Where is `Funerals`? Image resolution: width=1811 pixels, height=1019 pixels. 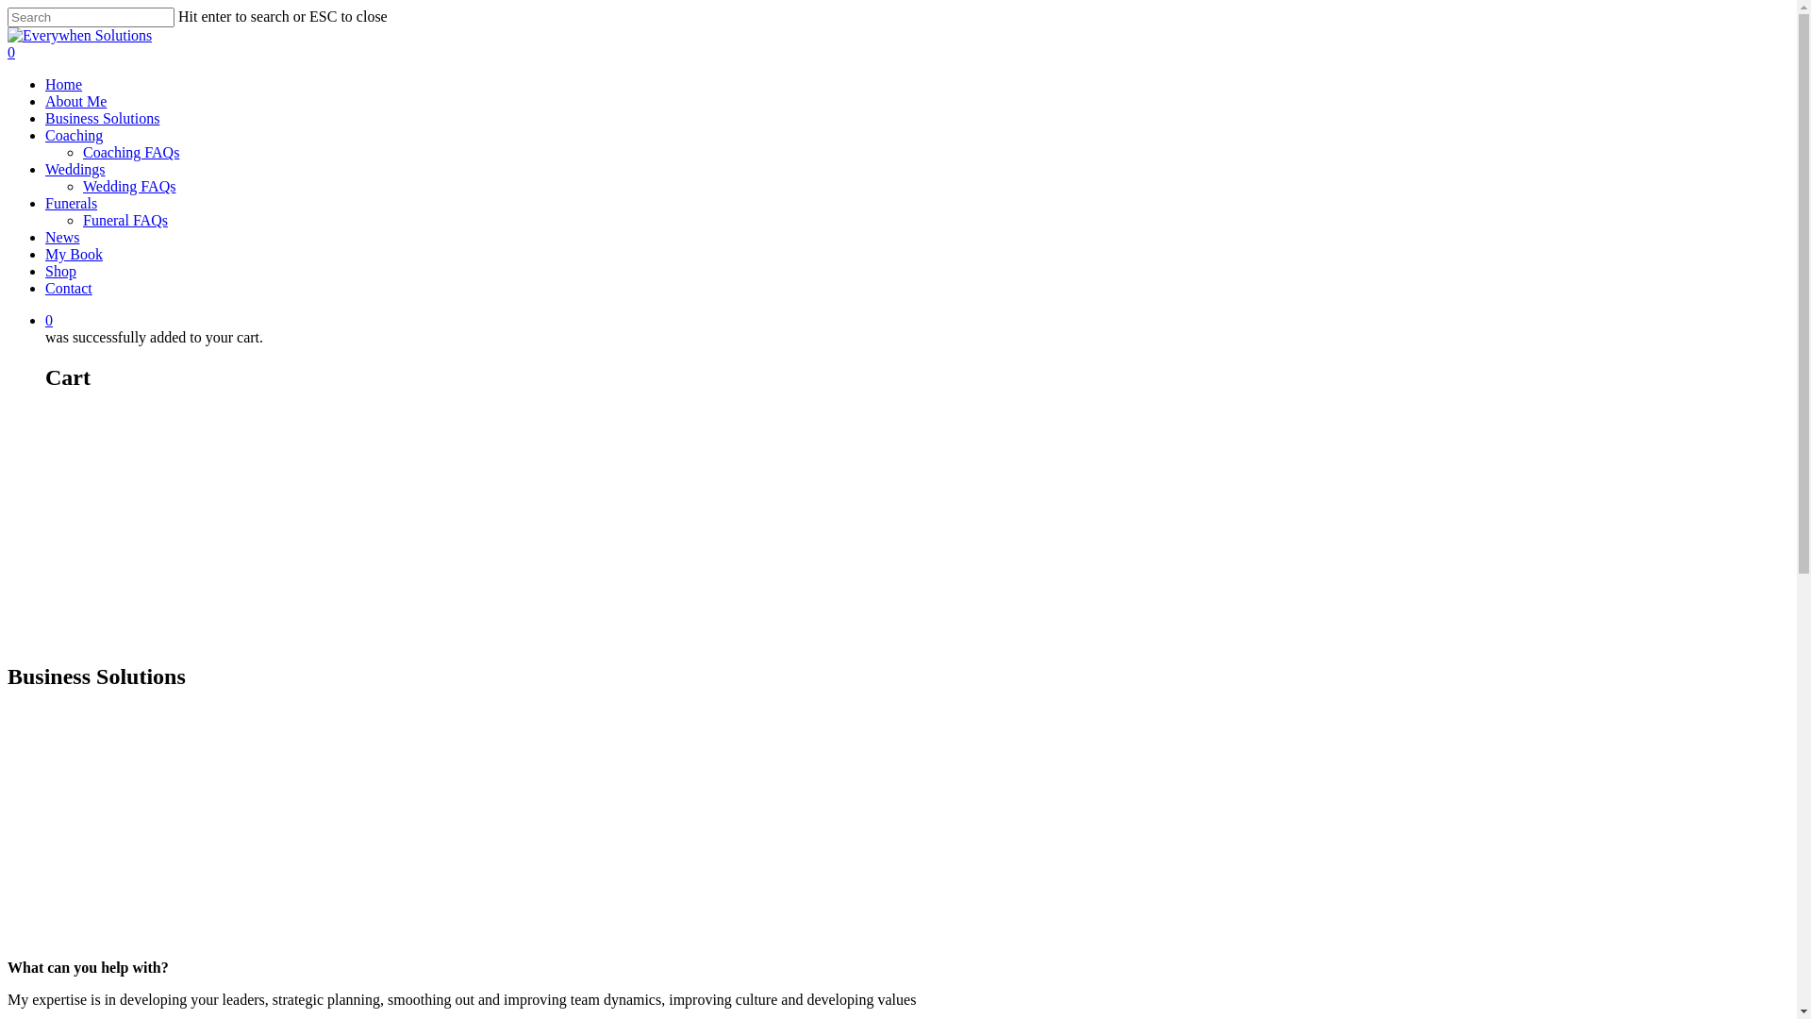
Funerals is located at coordinates (72, 204).